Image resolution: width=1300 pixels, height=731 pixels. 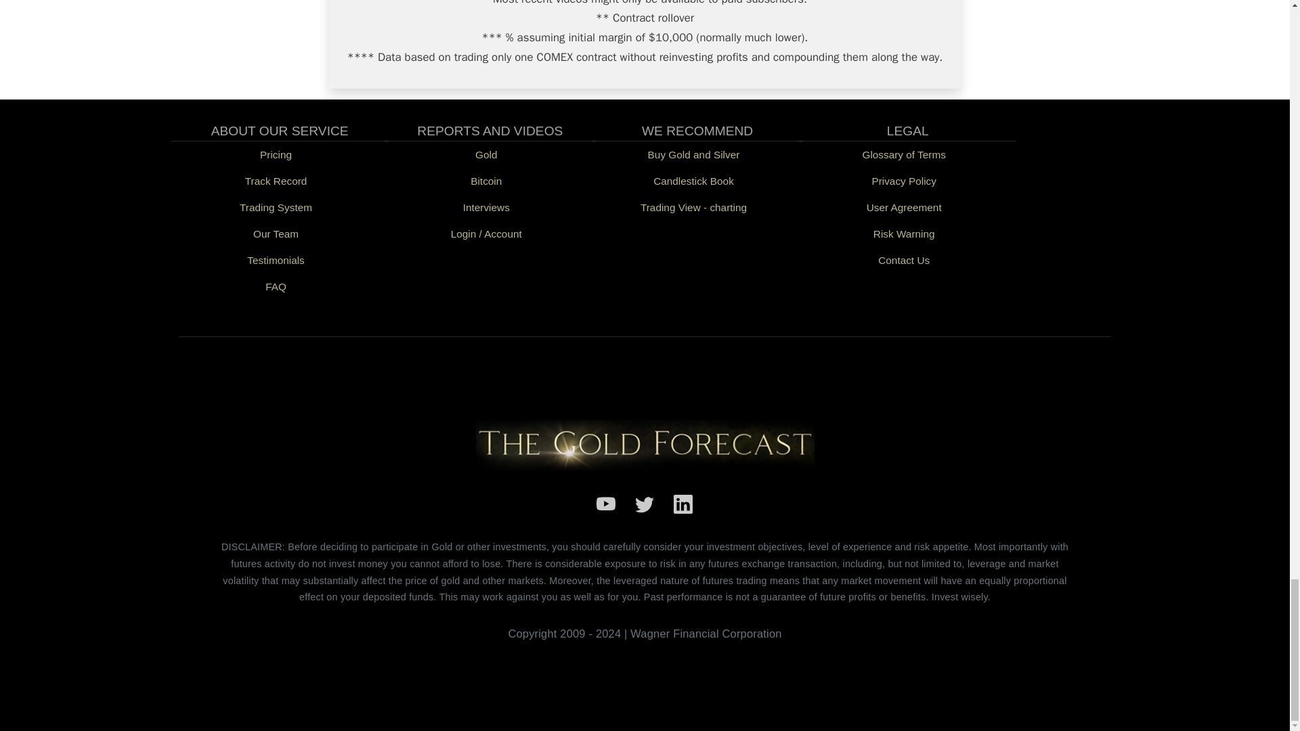 What do you see at coordinates (693, 181) in the screenshot?
I see `Trading Applications of Japanese Candlestick Charting ` at bounding box center [693, 181].